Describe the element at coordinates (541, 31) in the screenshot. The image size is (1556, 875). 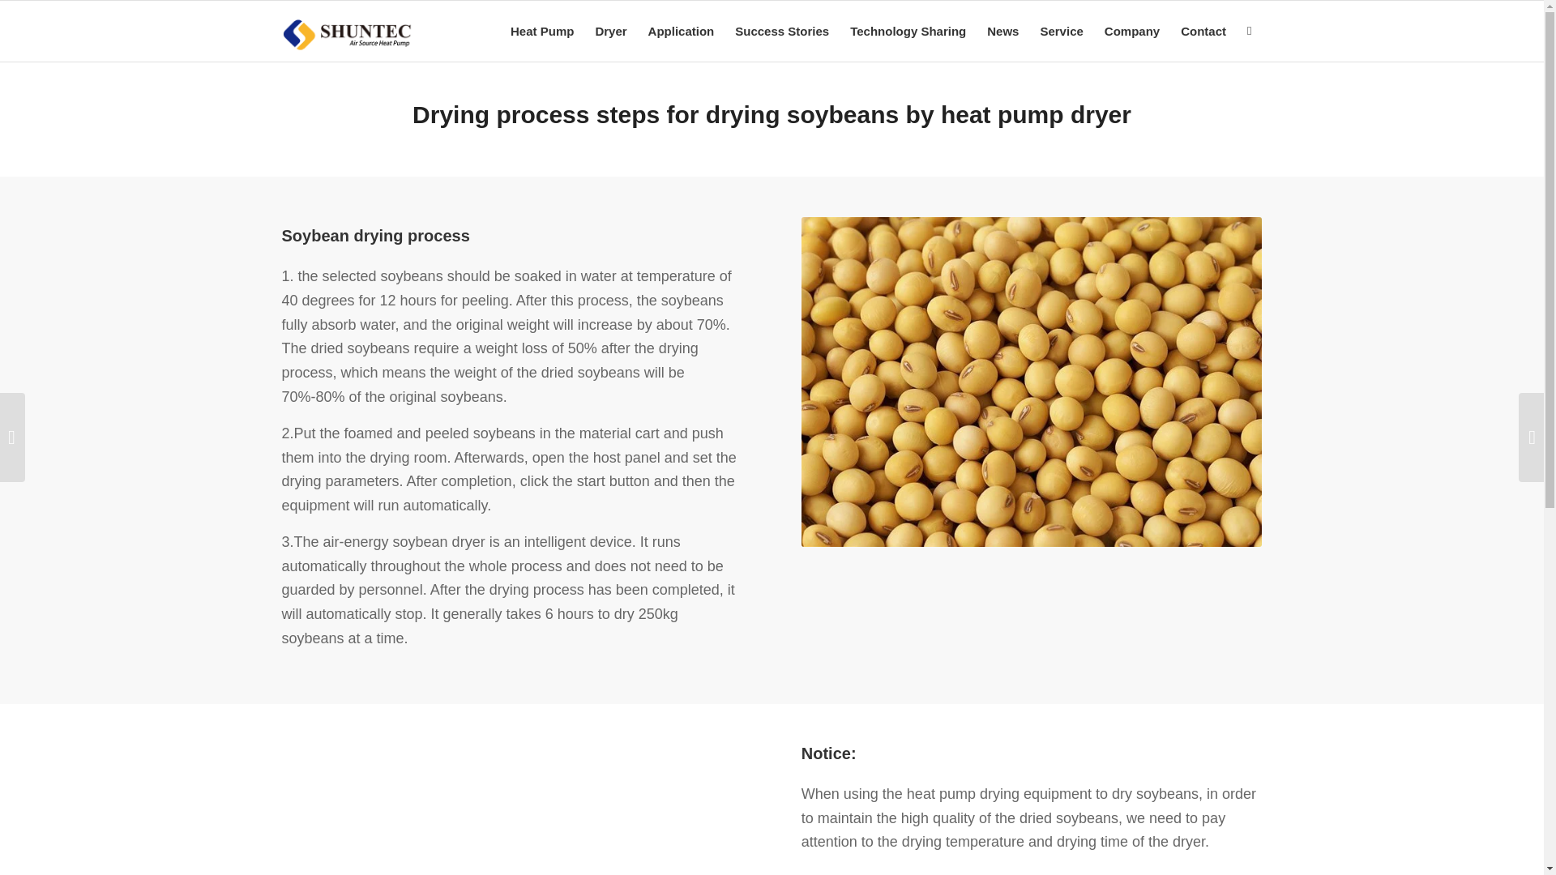
I see `Heat Pump` at that location.